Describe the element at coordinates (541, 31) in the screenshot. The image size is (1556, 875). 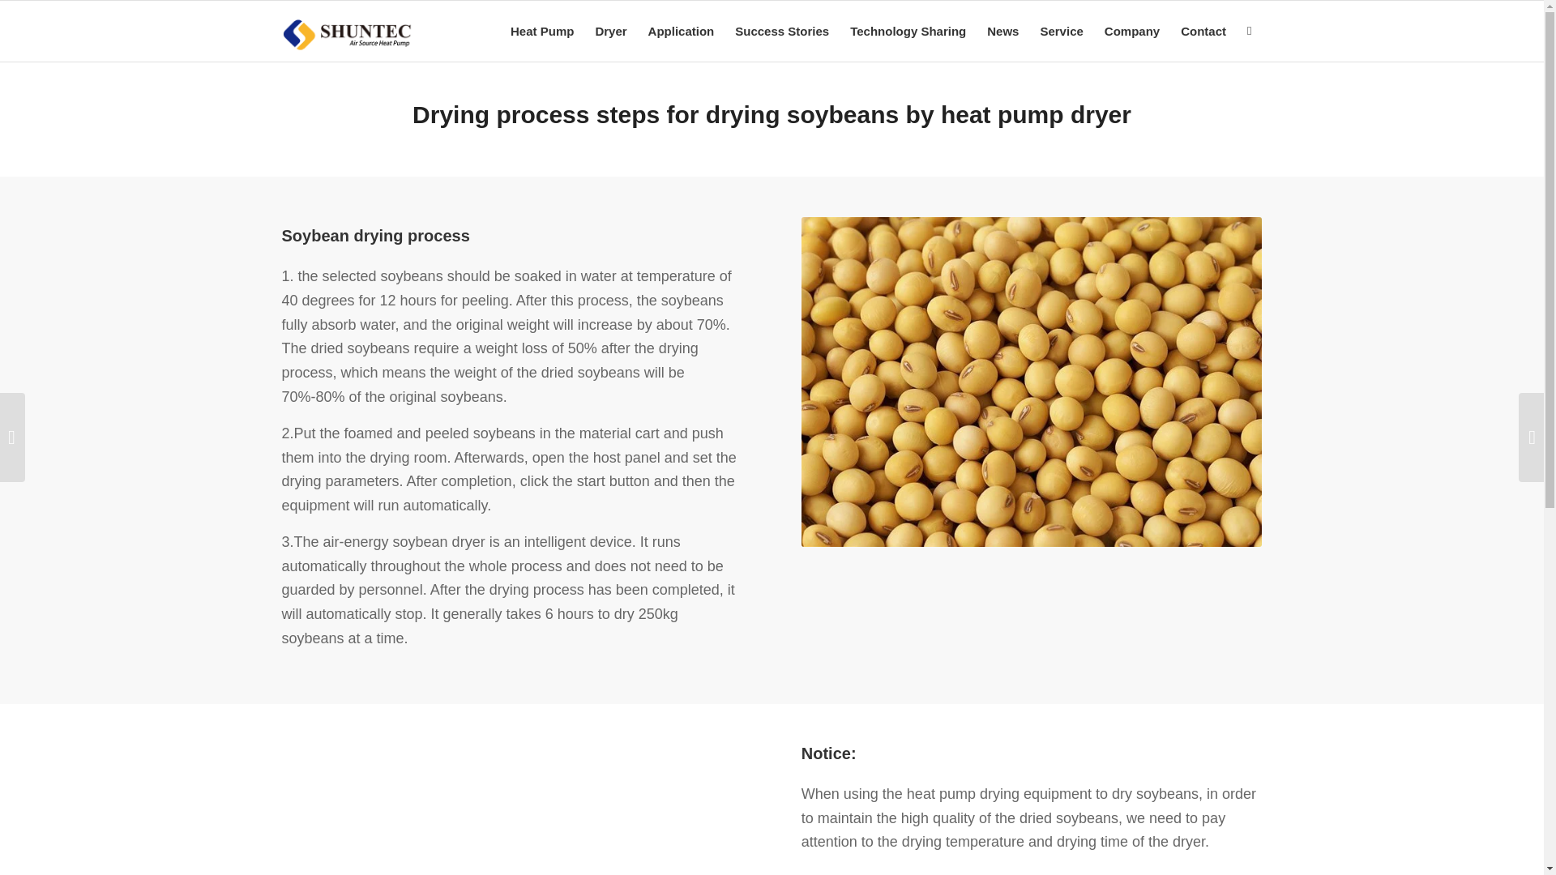
I see `Heat Pump` at that location.